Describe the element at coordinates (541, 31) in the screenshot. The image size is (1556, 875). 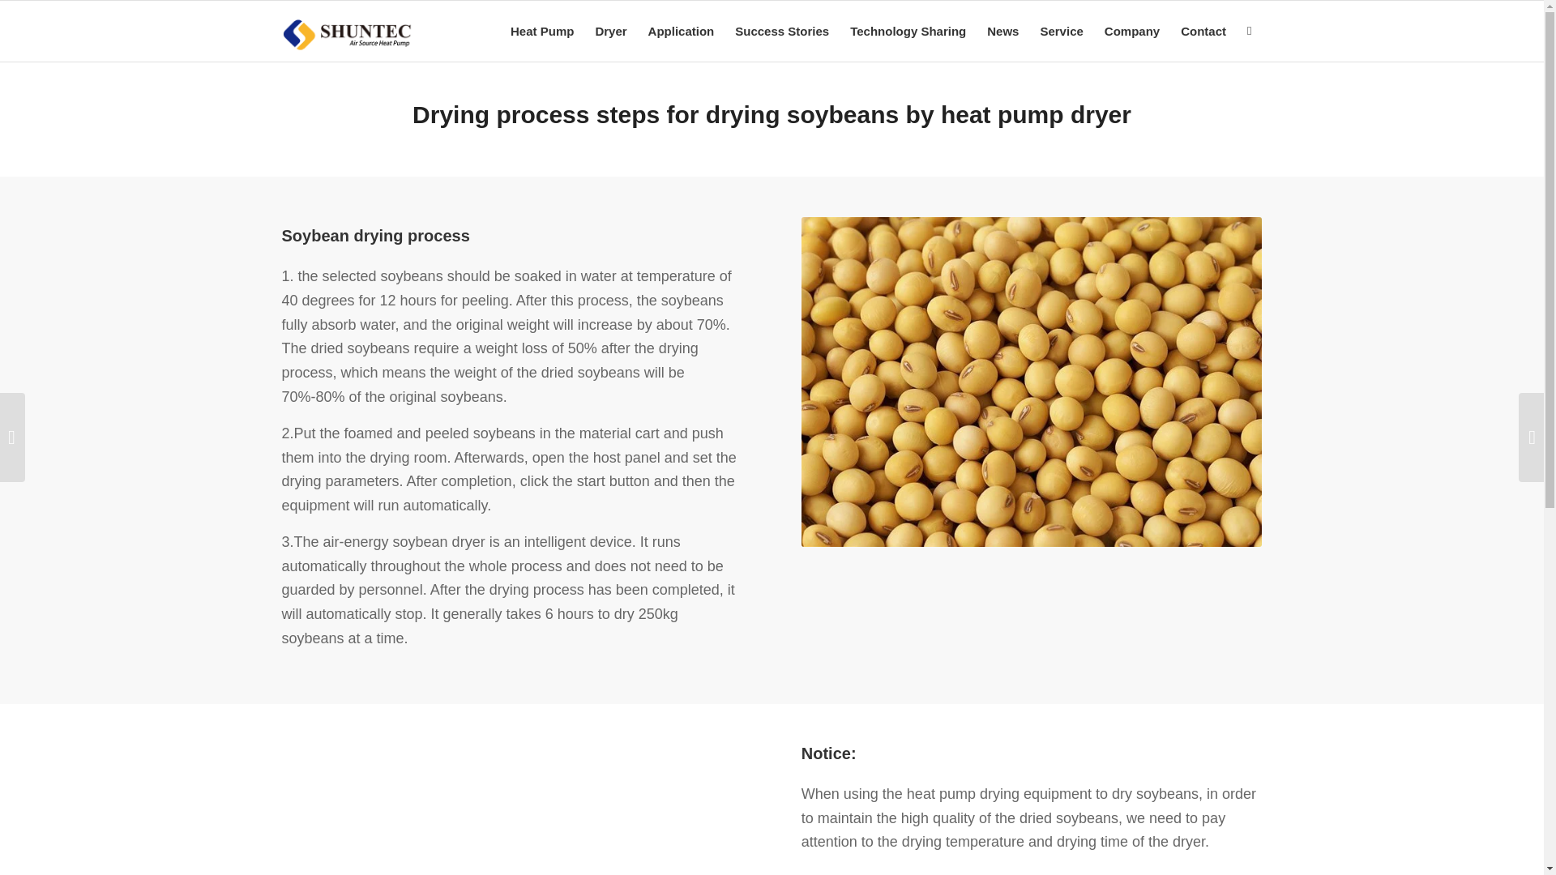
I see `Heat Pump` at that location.